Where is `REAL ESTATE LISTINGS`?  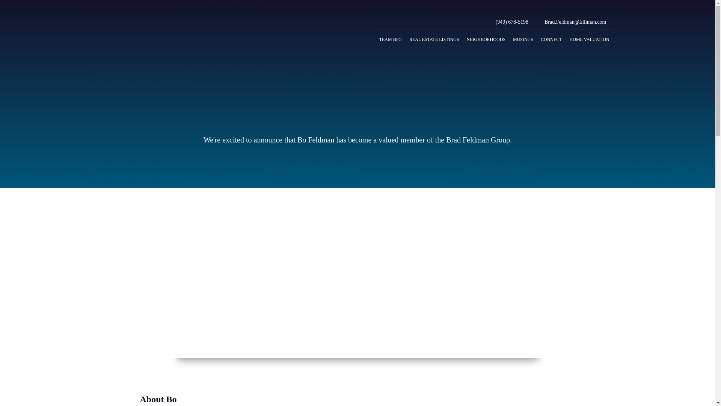 REAL ESTATE LISTINGS is located at coordinates (434, 39).